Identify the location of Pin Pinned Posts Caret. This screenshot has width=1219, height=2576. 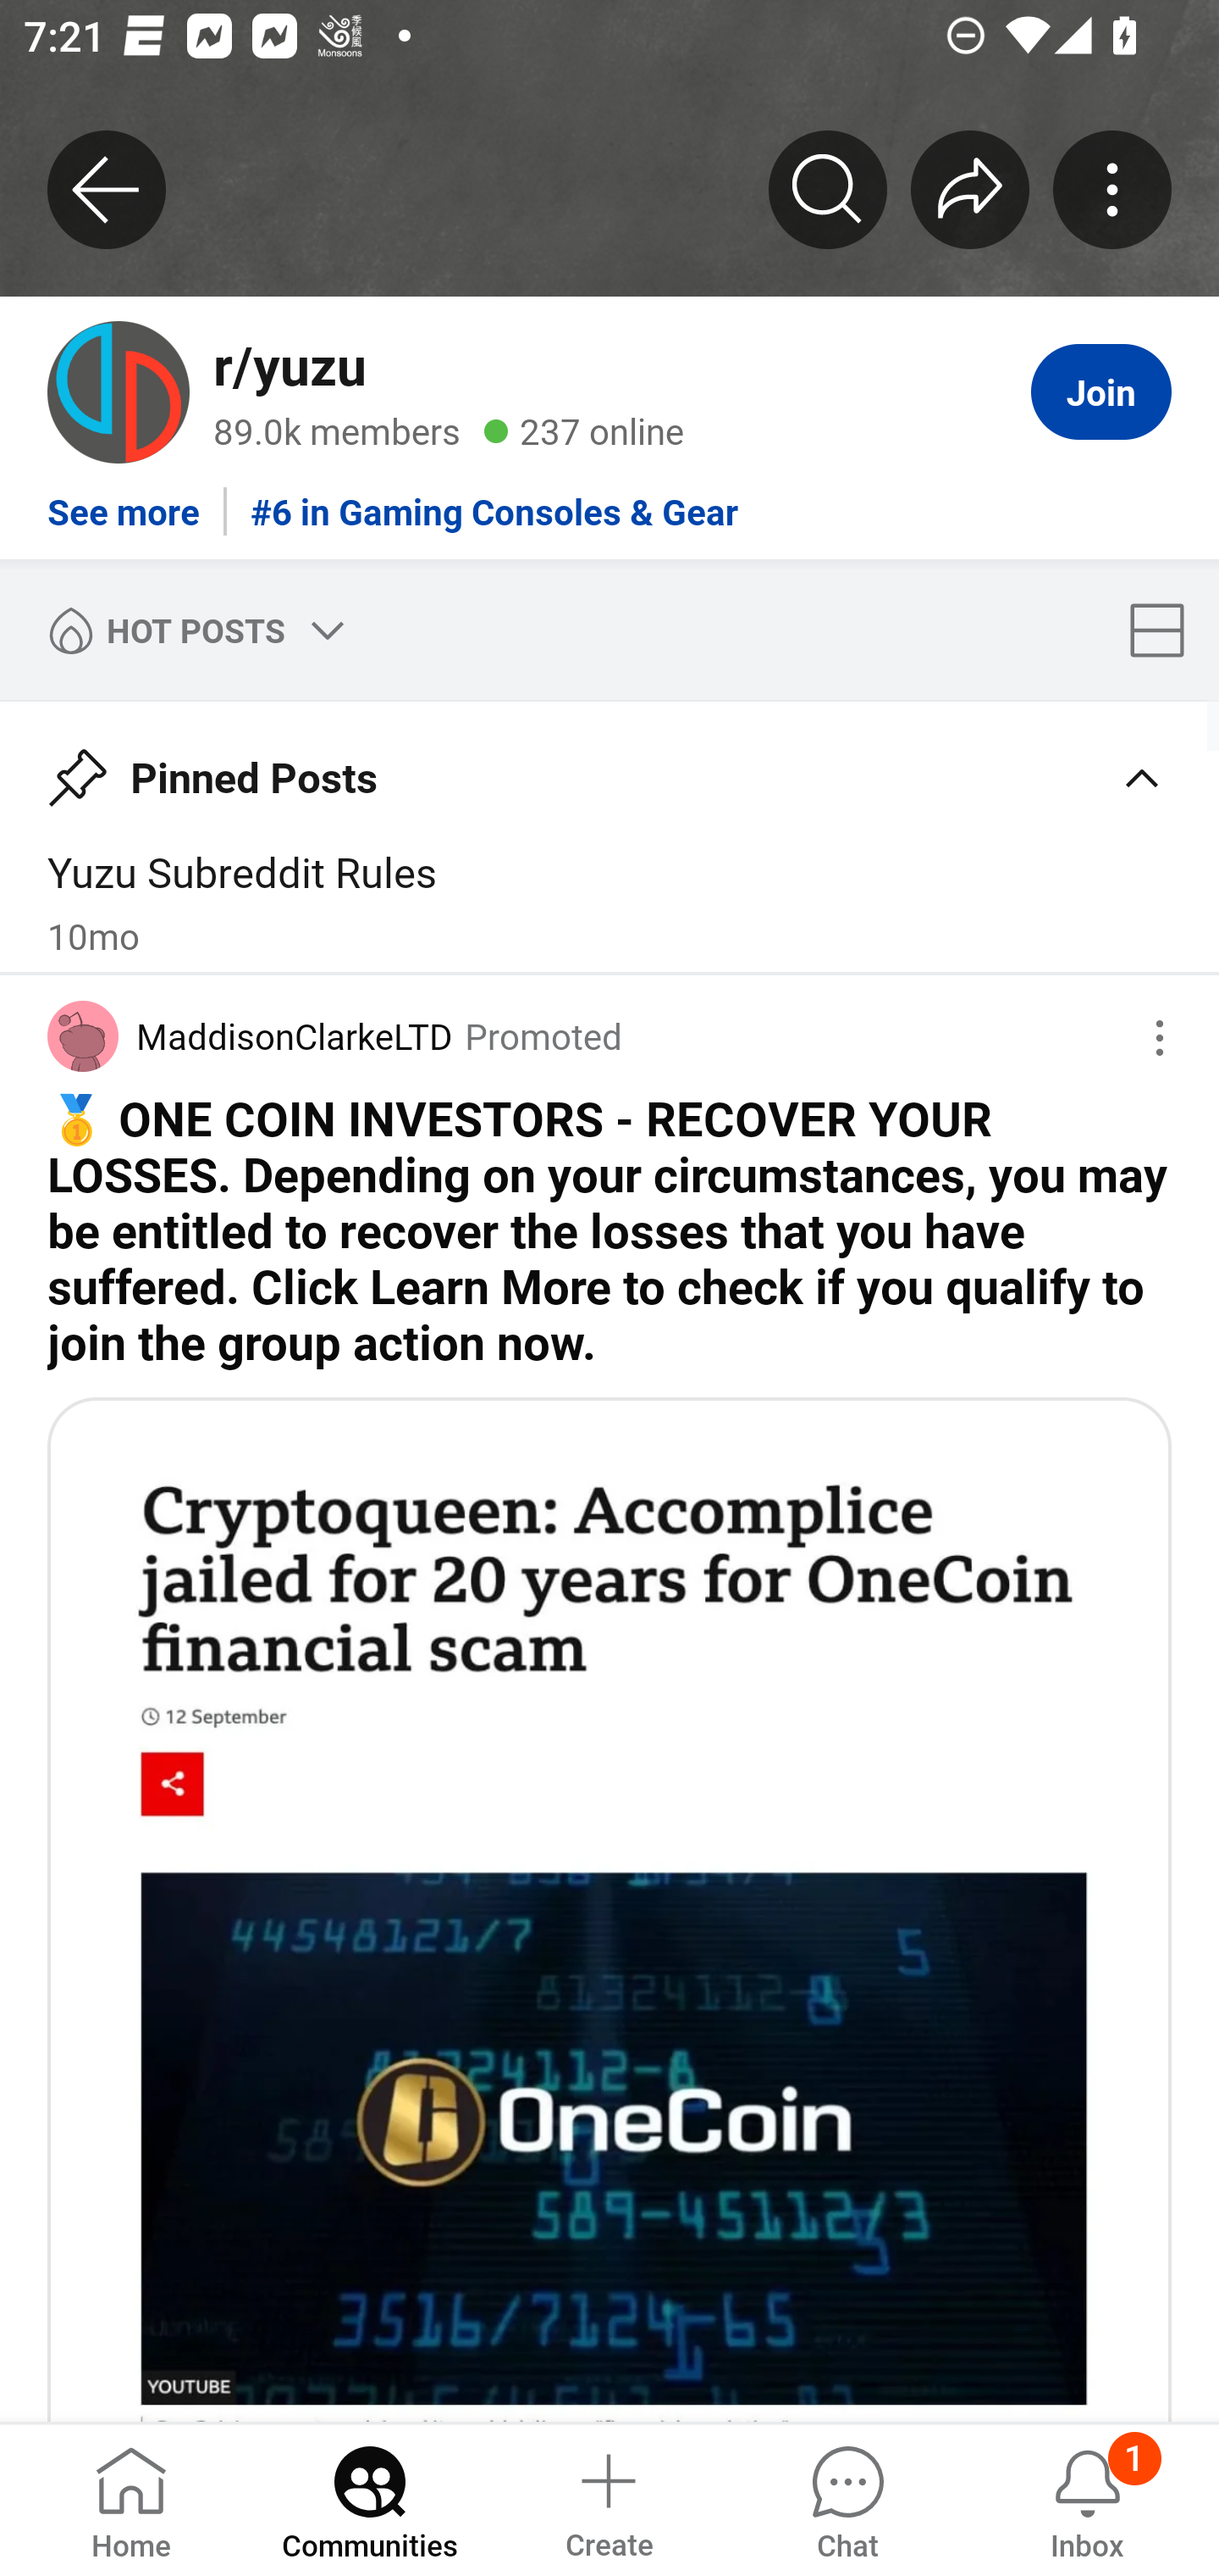
(609, 766).